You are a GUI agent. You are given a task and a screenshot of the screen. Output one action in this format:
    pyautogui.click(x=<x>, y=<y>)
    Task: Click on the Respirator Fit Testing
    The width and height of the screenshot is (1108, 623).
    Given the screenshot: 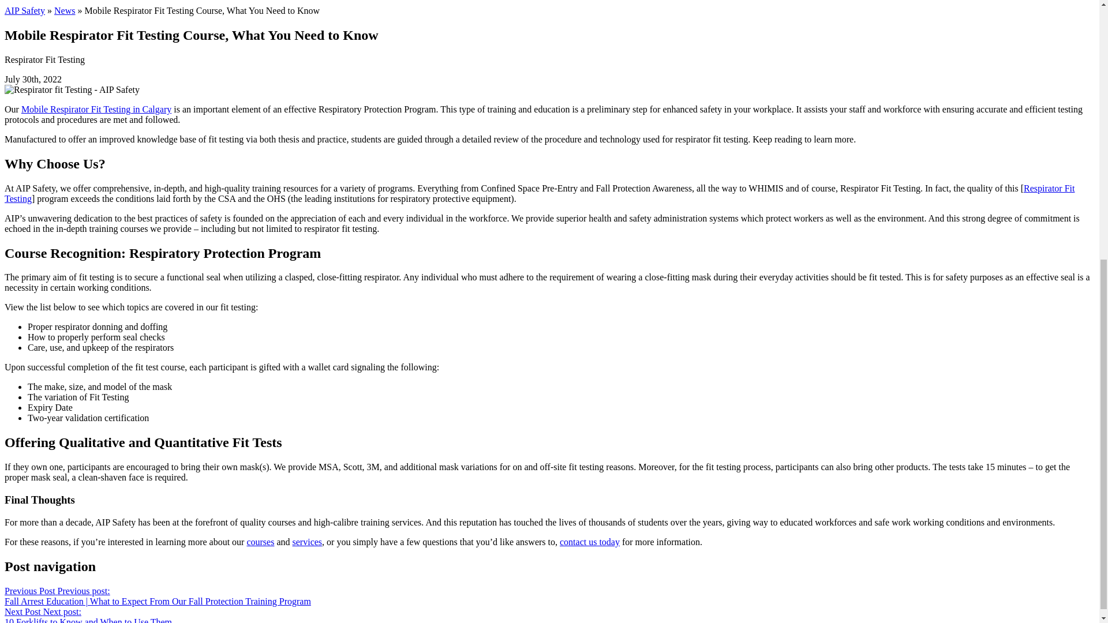 What is the action you would take?
    pyautogui.click(x=539, y=193)
    